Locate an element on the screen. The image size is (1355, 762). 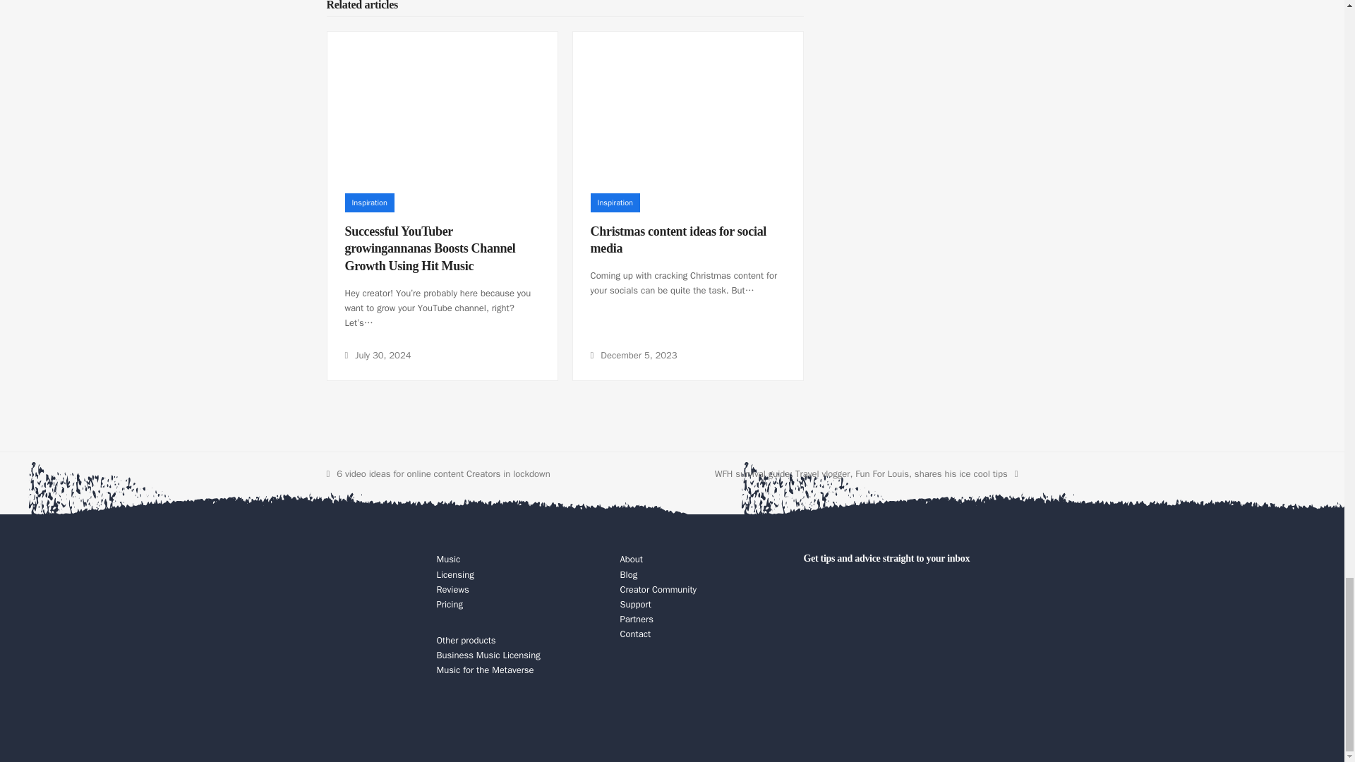
Inspiration is located at coordinates (615, 203).